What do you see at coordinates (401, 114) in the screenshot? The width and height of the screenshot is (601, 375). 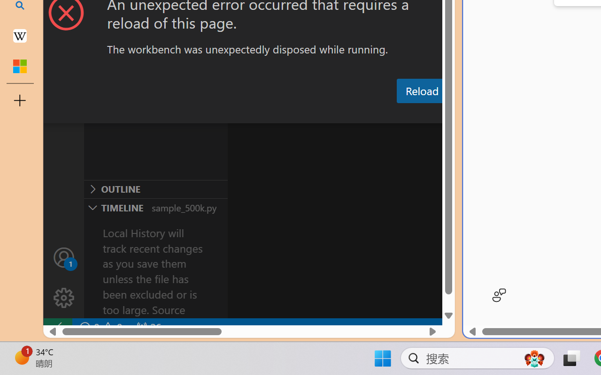 I see `Debug Console (Ctrl+Shift+Y)` at bounding box center [401, 114].